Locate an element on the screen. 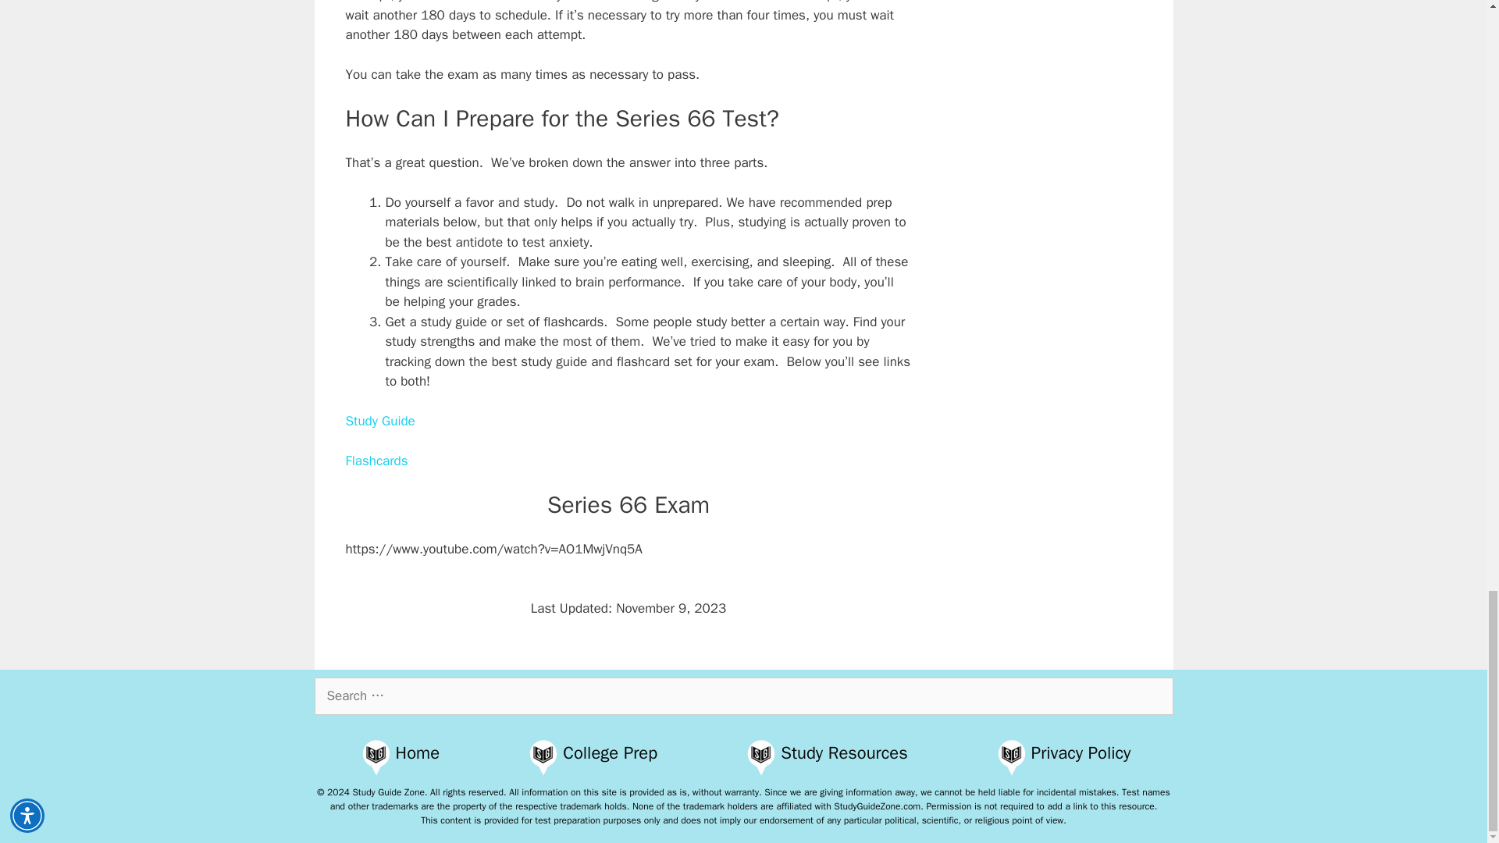 This screenshot has height=843, width=1499. Search for: is located at coordinates (742, 696).